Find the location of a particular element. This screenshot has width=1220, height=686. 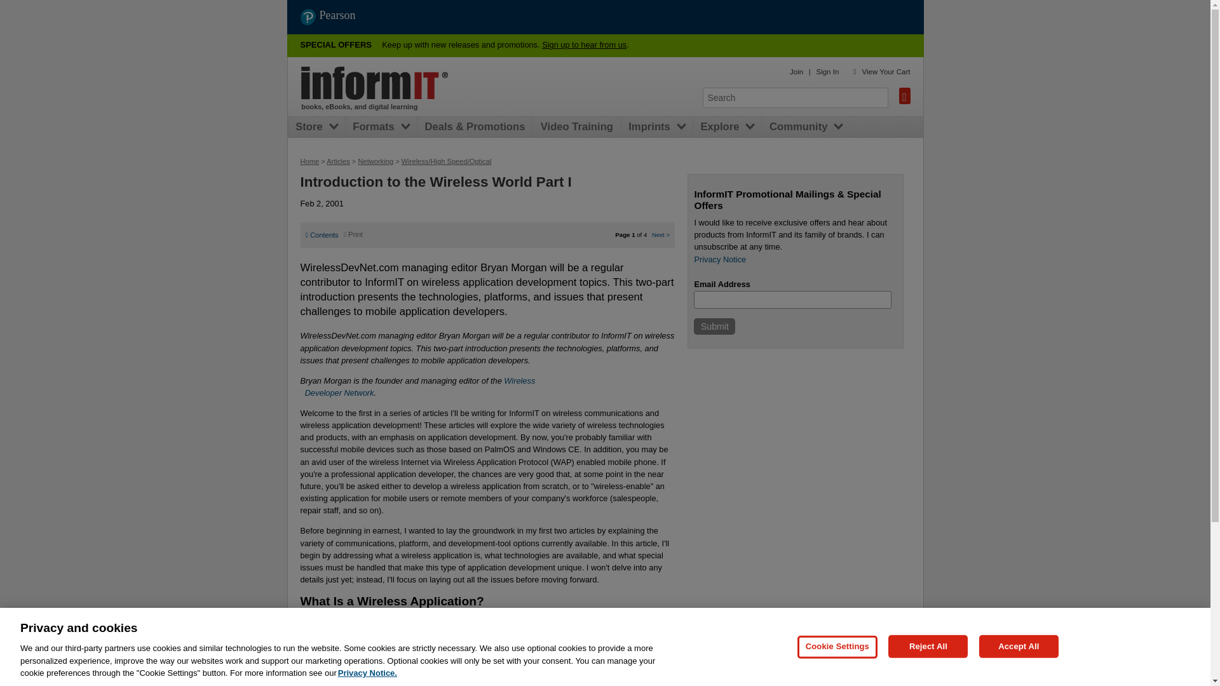

Home is located at coordinates (827, 71).